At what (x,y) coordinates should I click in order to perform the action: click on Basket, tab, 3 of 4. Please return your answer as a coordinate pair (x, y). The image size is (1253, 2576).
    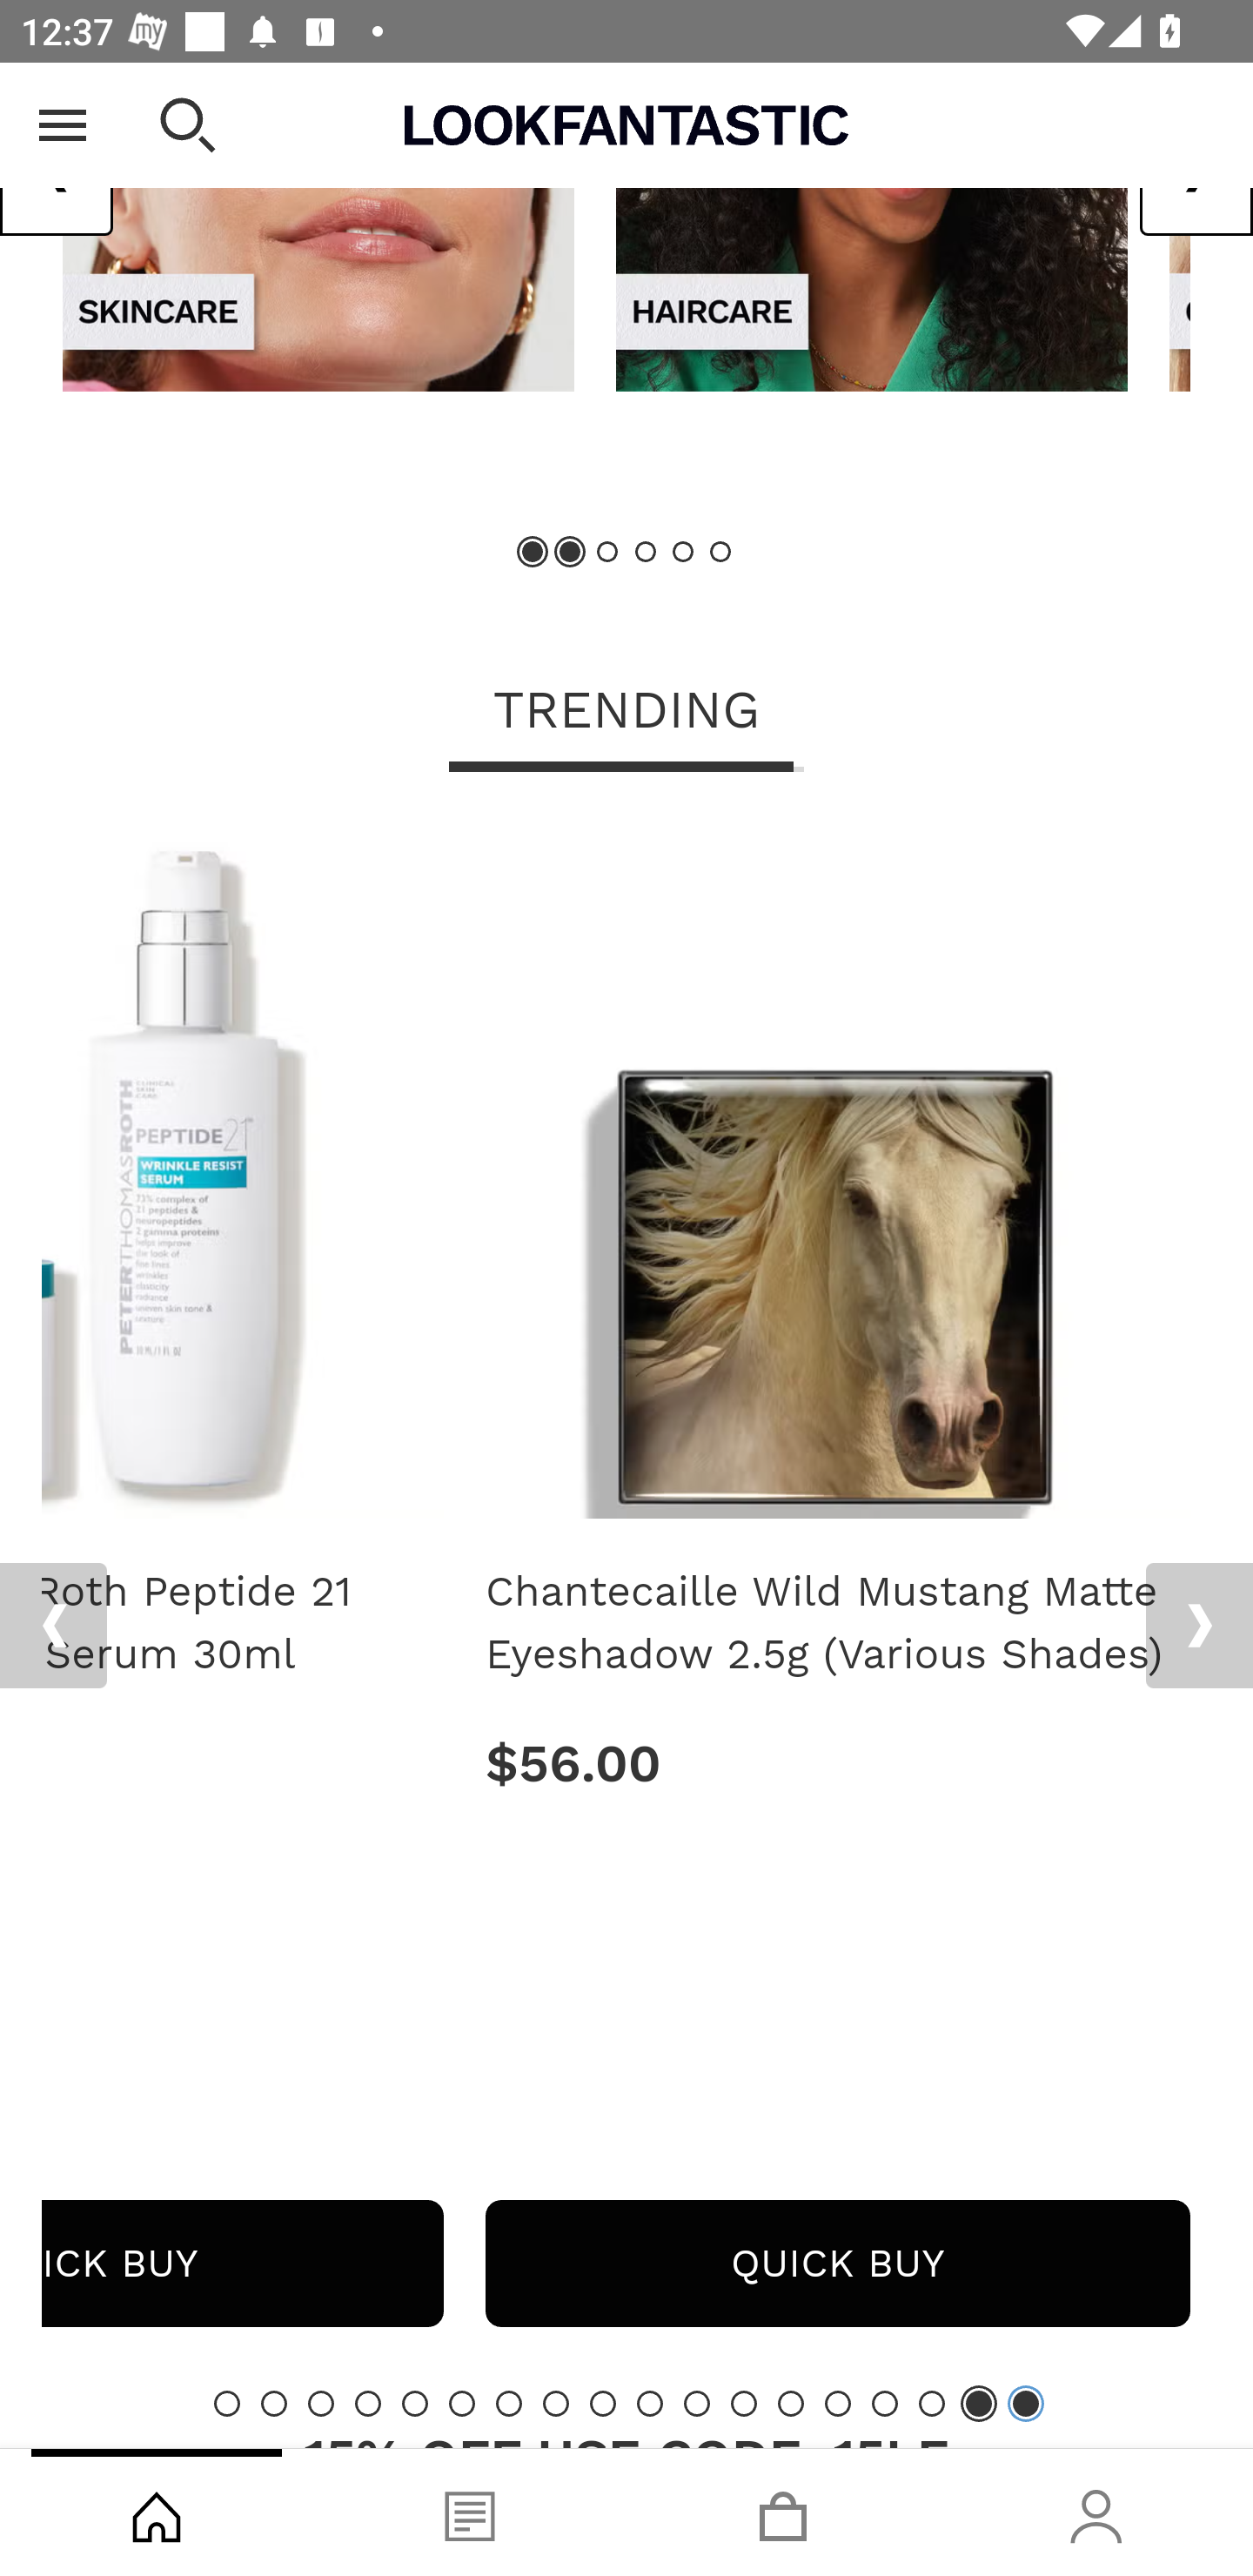
    Looking at the image, I should click on (783, 2512).